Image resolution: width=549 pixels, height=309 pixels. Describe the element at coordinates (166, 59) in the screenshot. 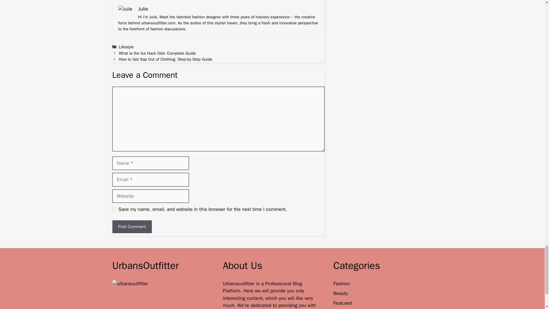

I see `How to Get Sap Out of Clothing: Step-by-Step Guide` at that location.